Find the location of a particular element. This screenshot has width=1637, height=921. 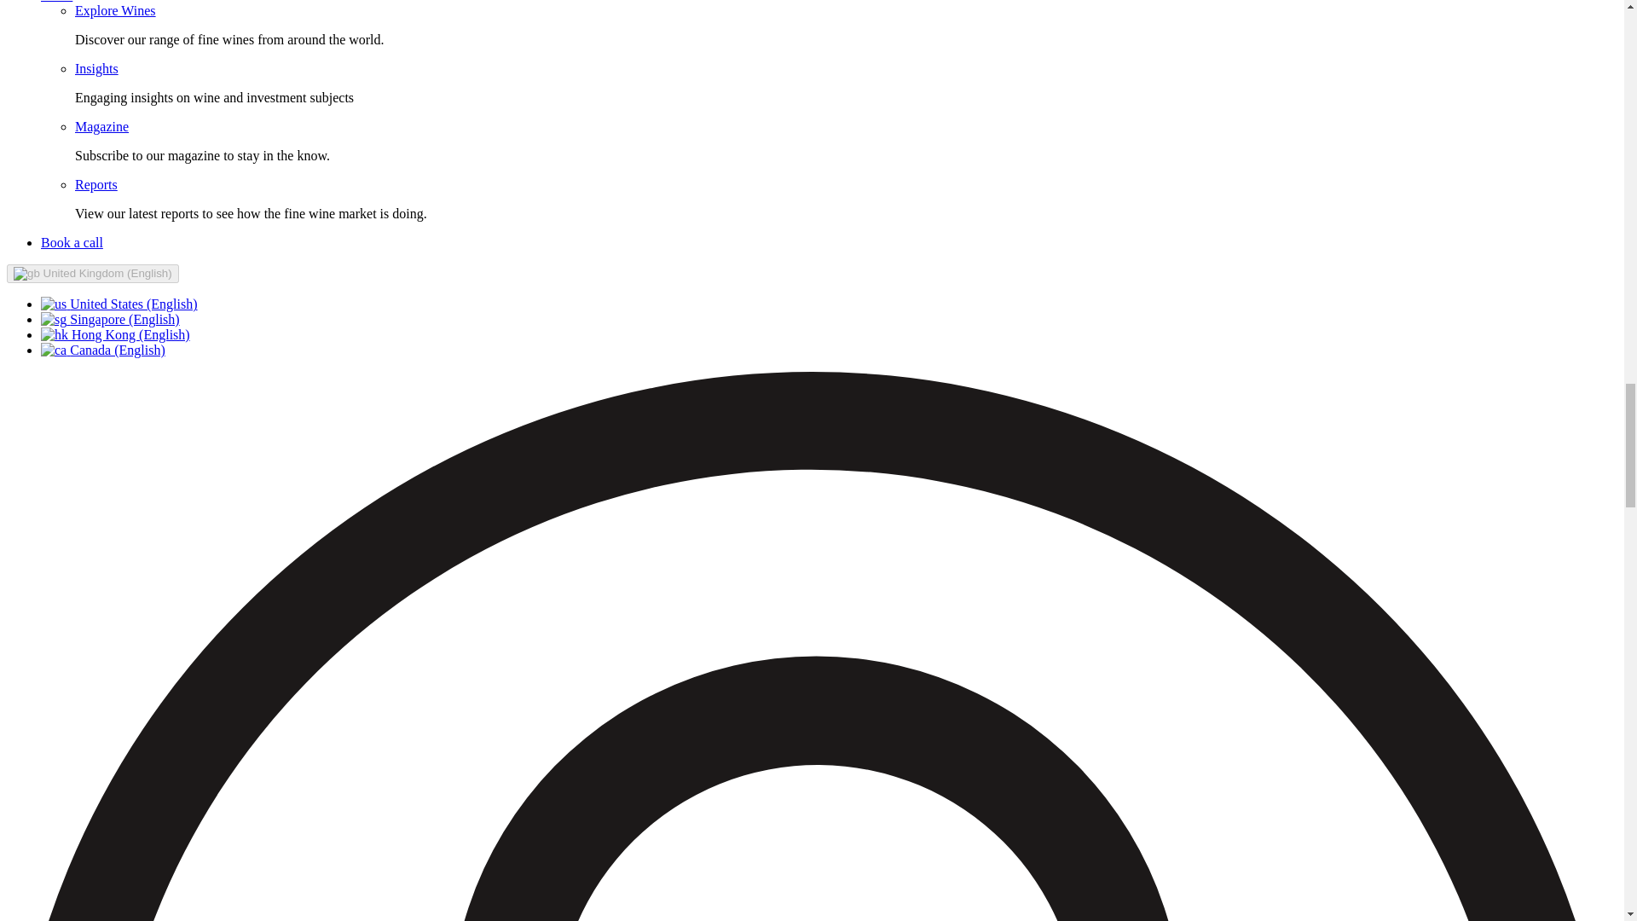

Explore Wines is located at coordinates (115, 10).